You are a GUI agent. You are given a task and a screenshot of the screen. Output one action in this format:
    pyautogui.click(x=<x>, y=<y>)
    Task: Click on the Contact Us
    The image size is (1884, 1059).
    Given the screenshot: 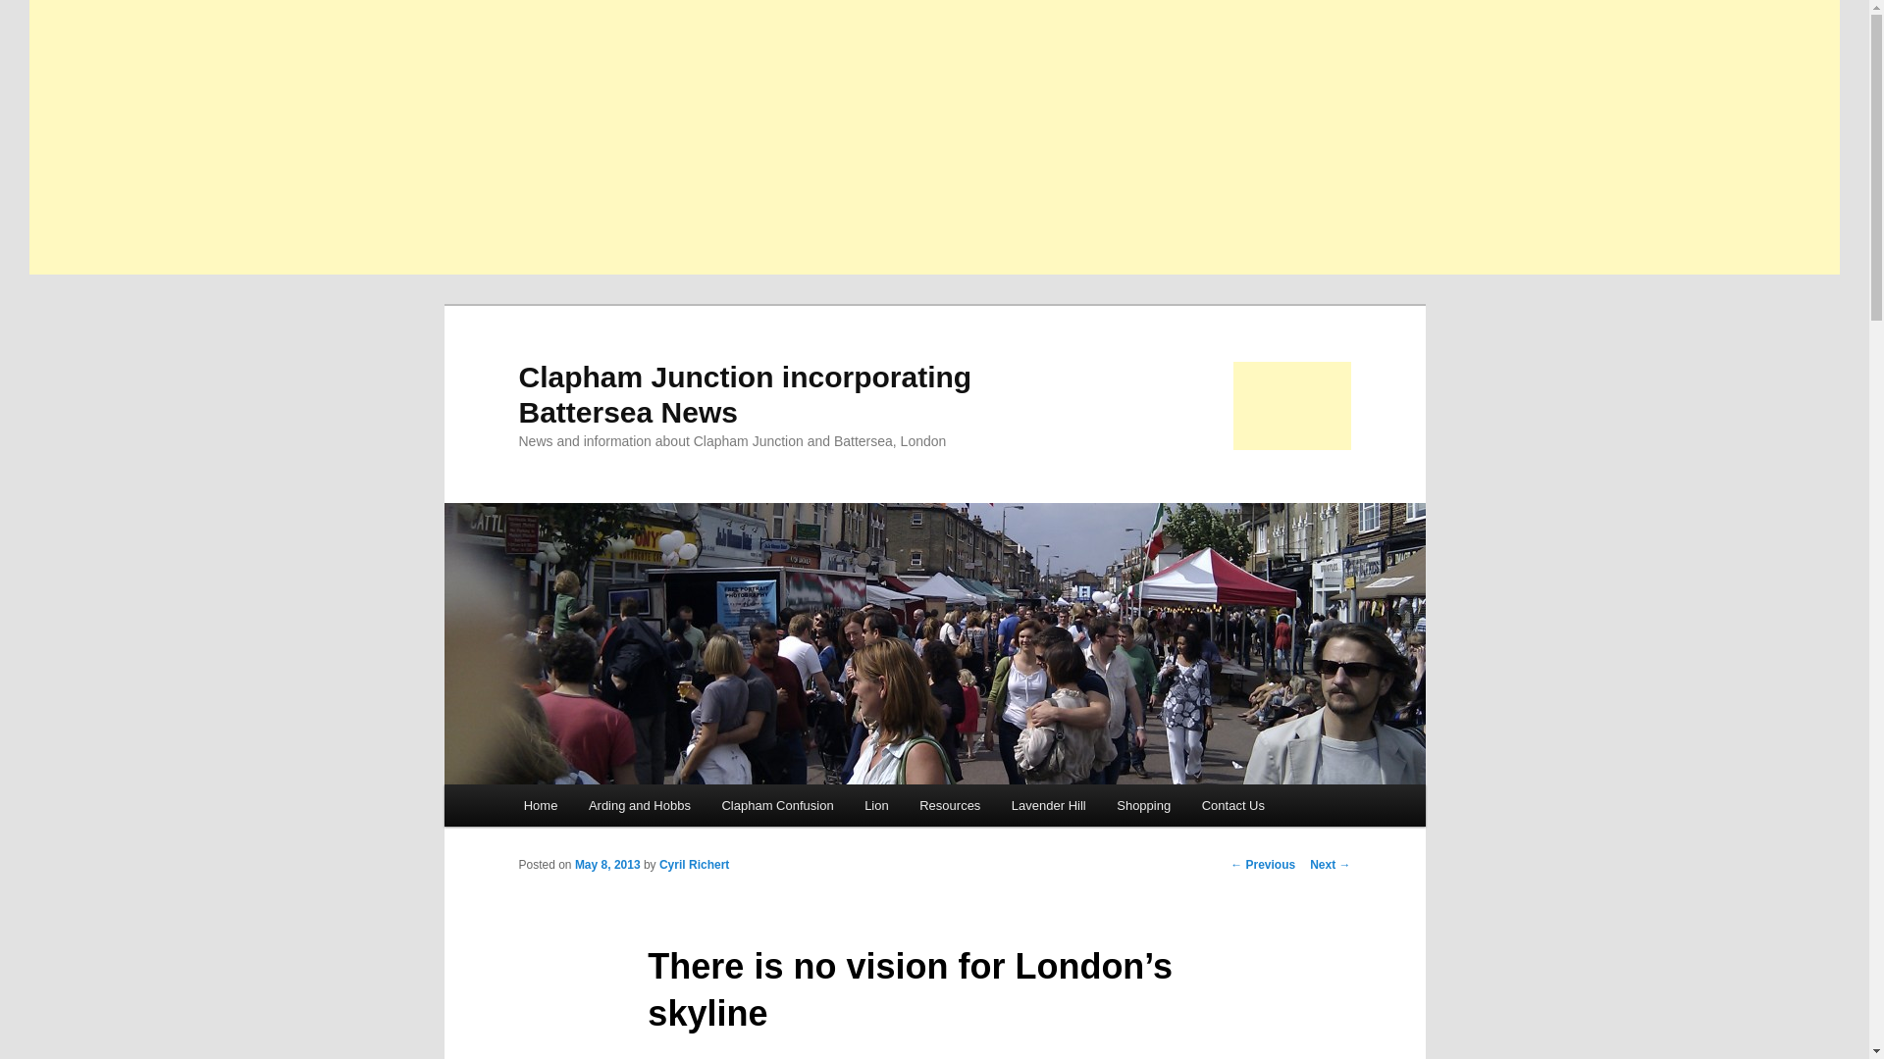 What is the action you would take?
    pyautogui.click(x=1233, y=806)
    